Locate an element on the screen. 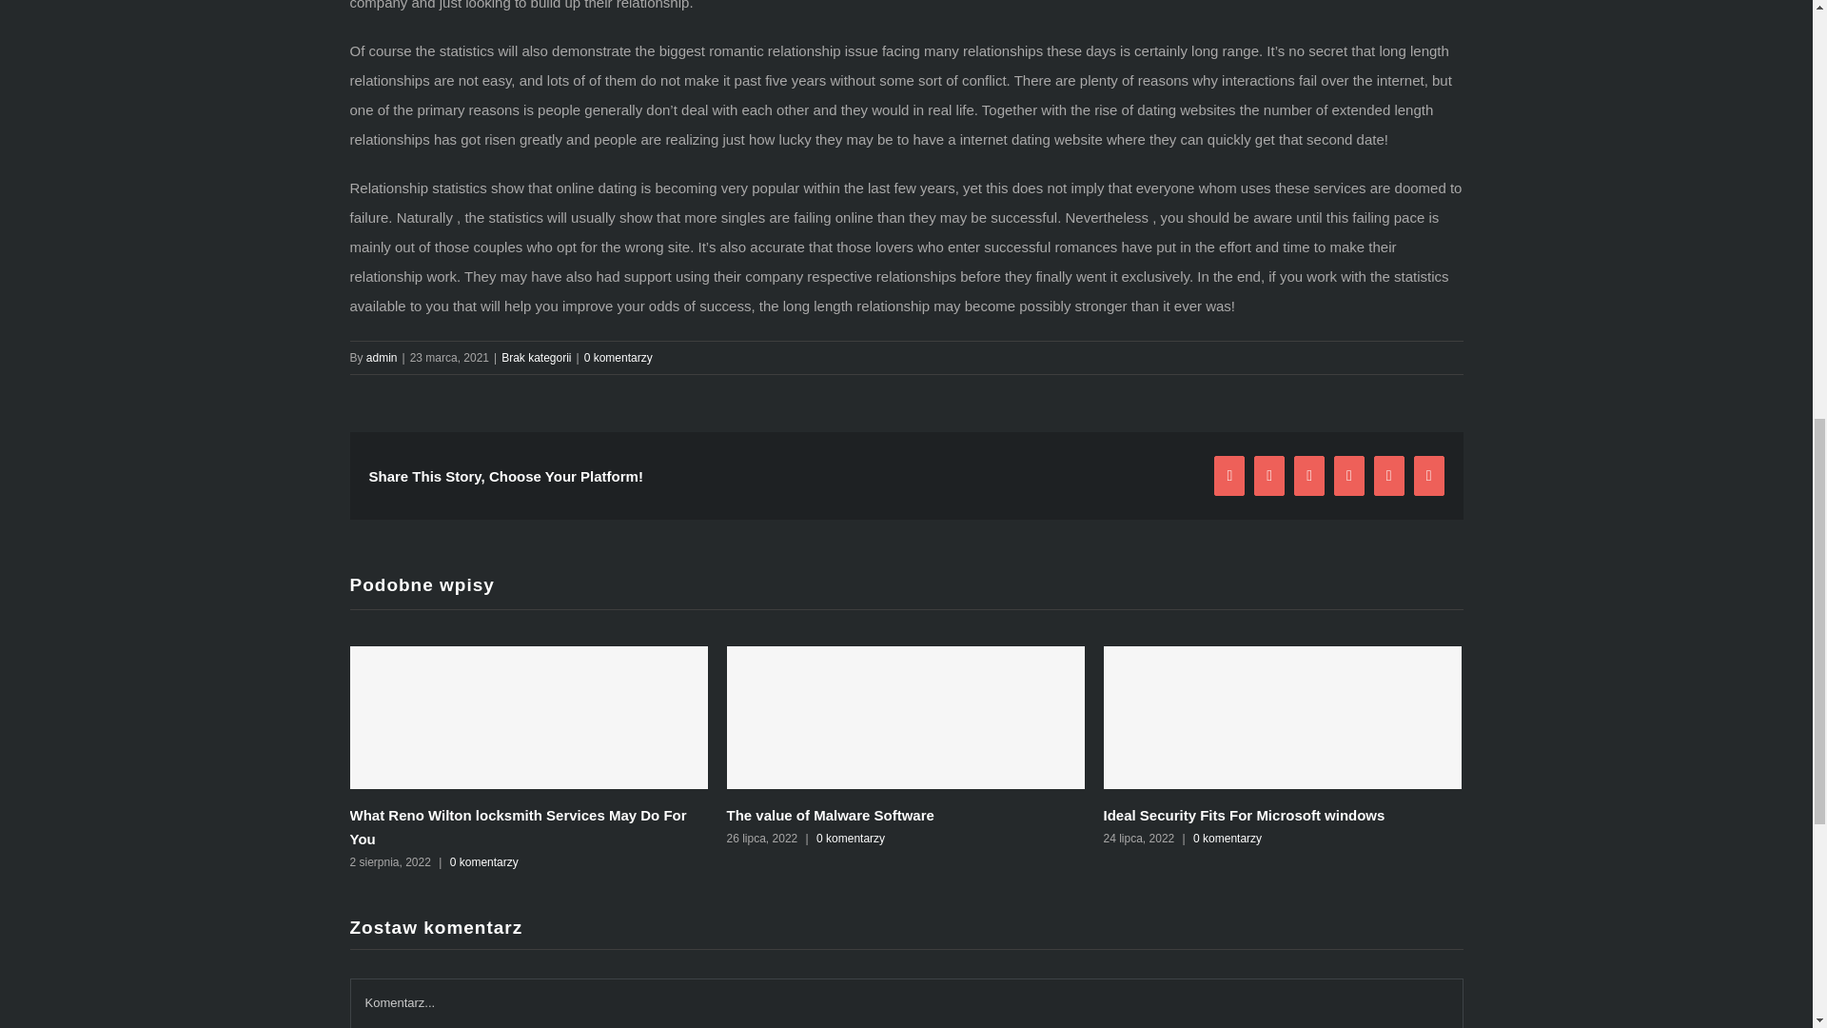 The height and width of the screenshot is (1028, 1827). Ideal Security Fits For Microsoft windows is located at coordinates (1244, 815).